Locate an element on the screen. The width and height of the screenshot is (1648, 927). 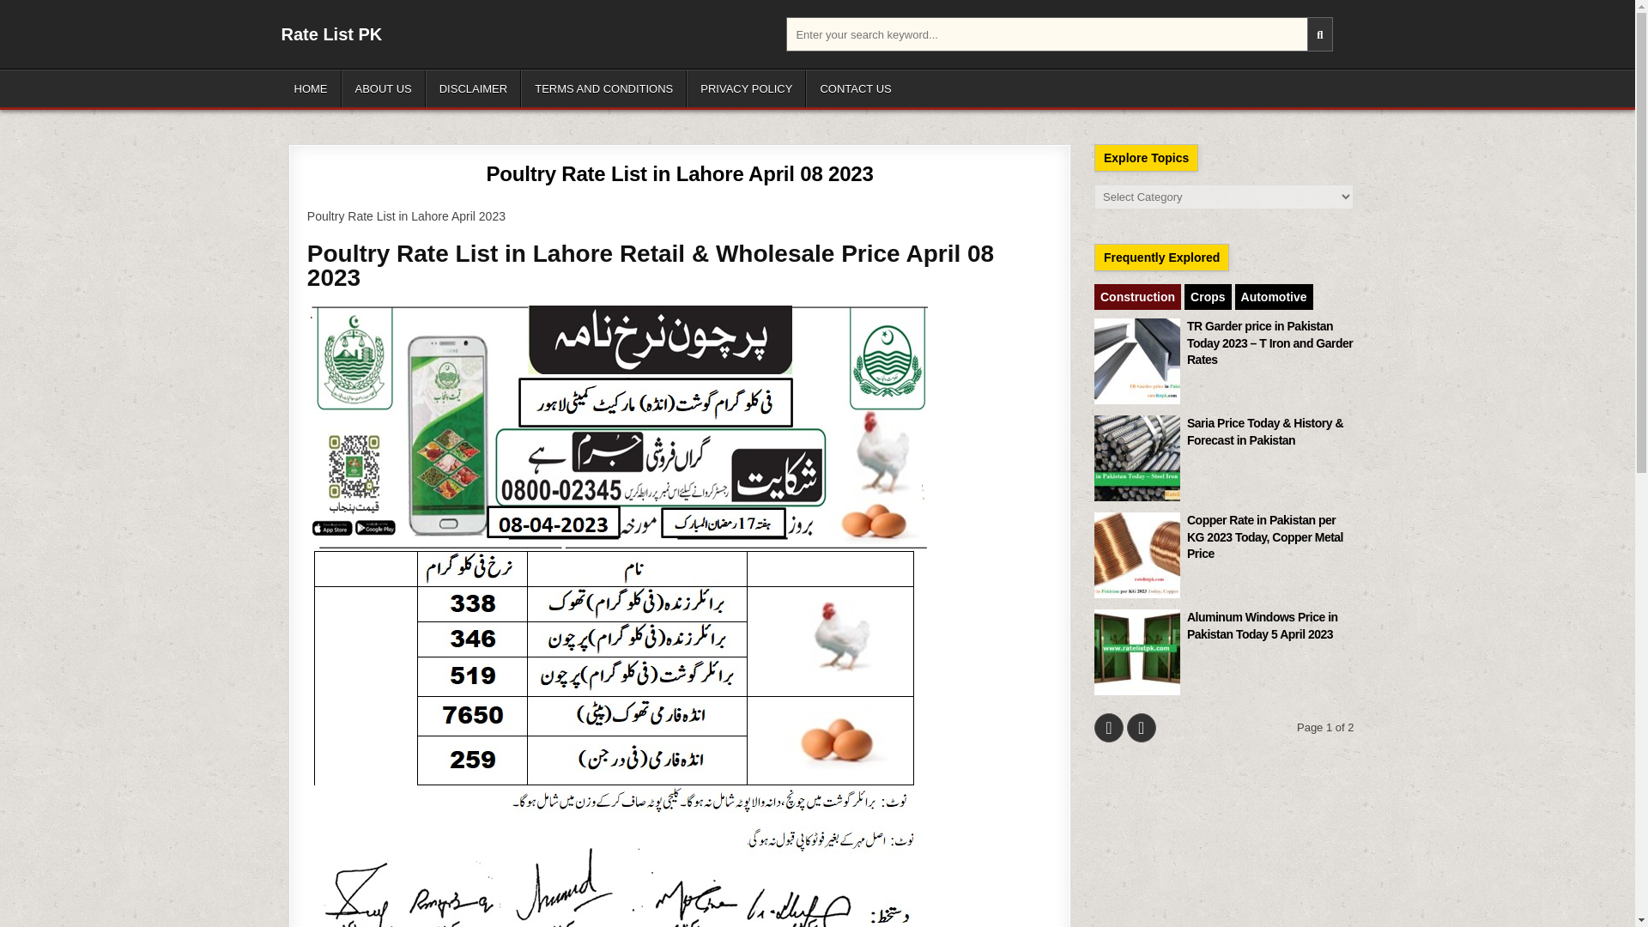
DISCLAIMER is located at coordinates (472, 89).